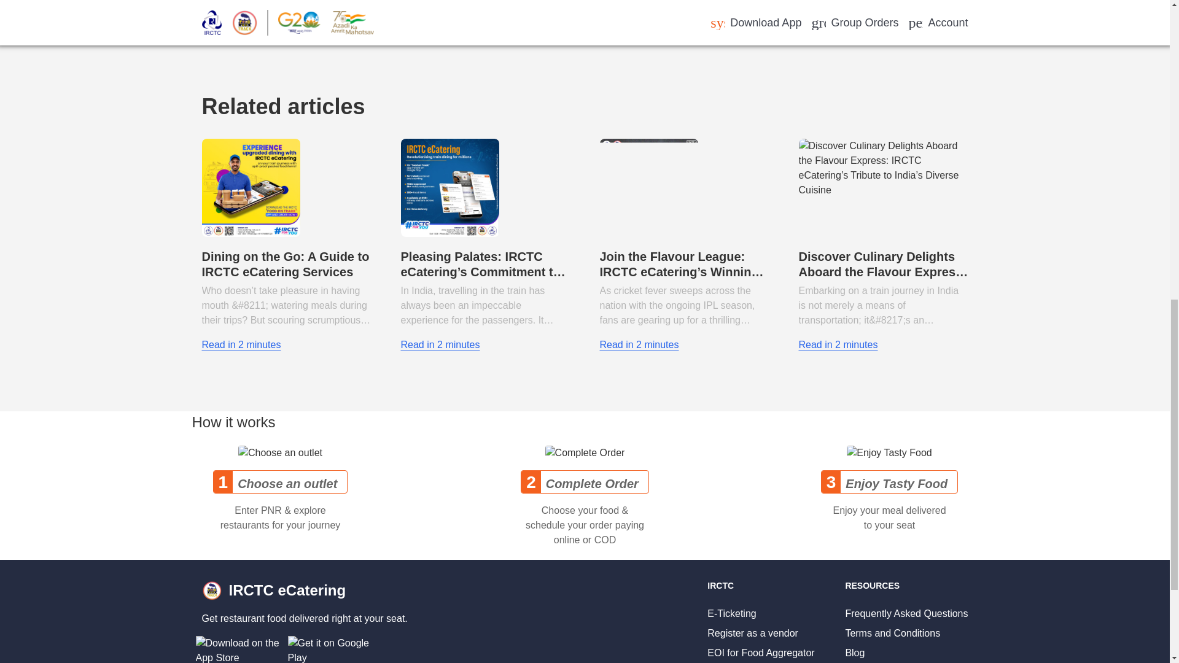  What do you see at coordinates (892, 633) in the screenshot?
I see `Terms and Conditions` at bounding box center [892, 633].